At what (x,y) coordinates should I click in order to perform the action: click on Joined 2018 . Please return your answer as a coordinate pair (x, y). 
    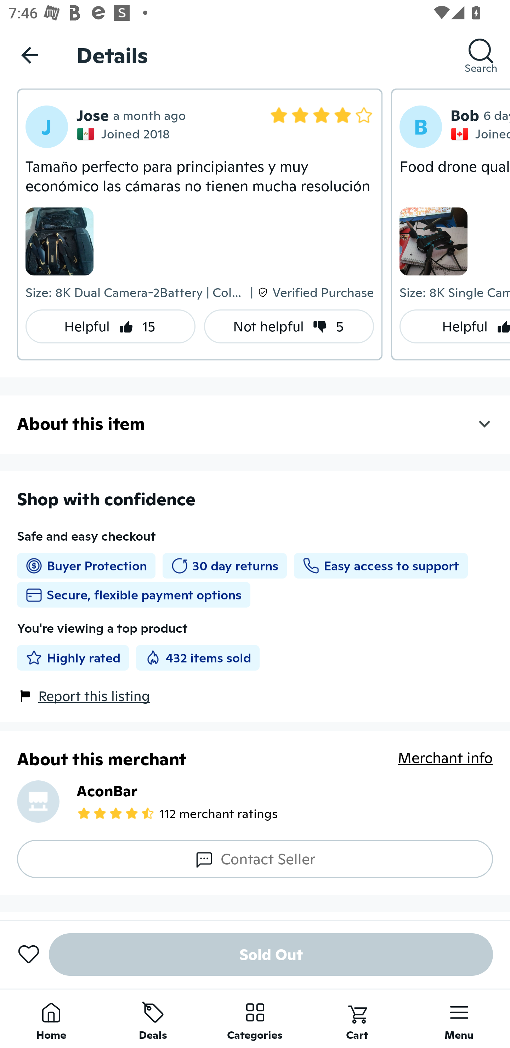
    Looking at the image, I should click on (480, 134).